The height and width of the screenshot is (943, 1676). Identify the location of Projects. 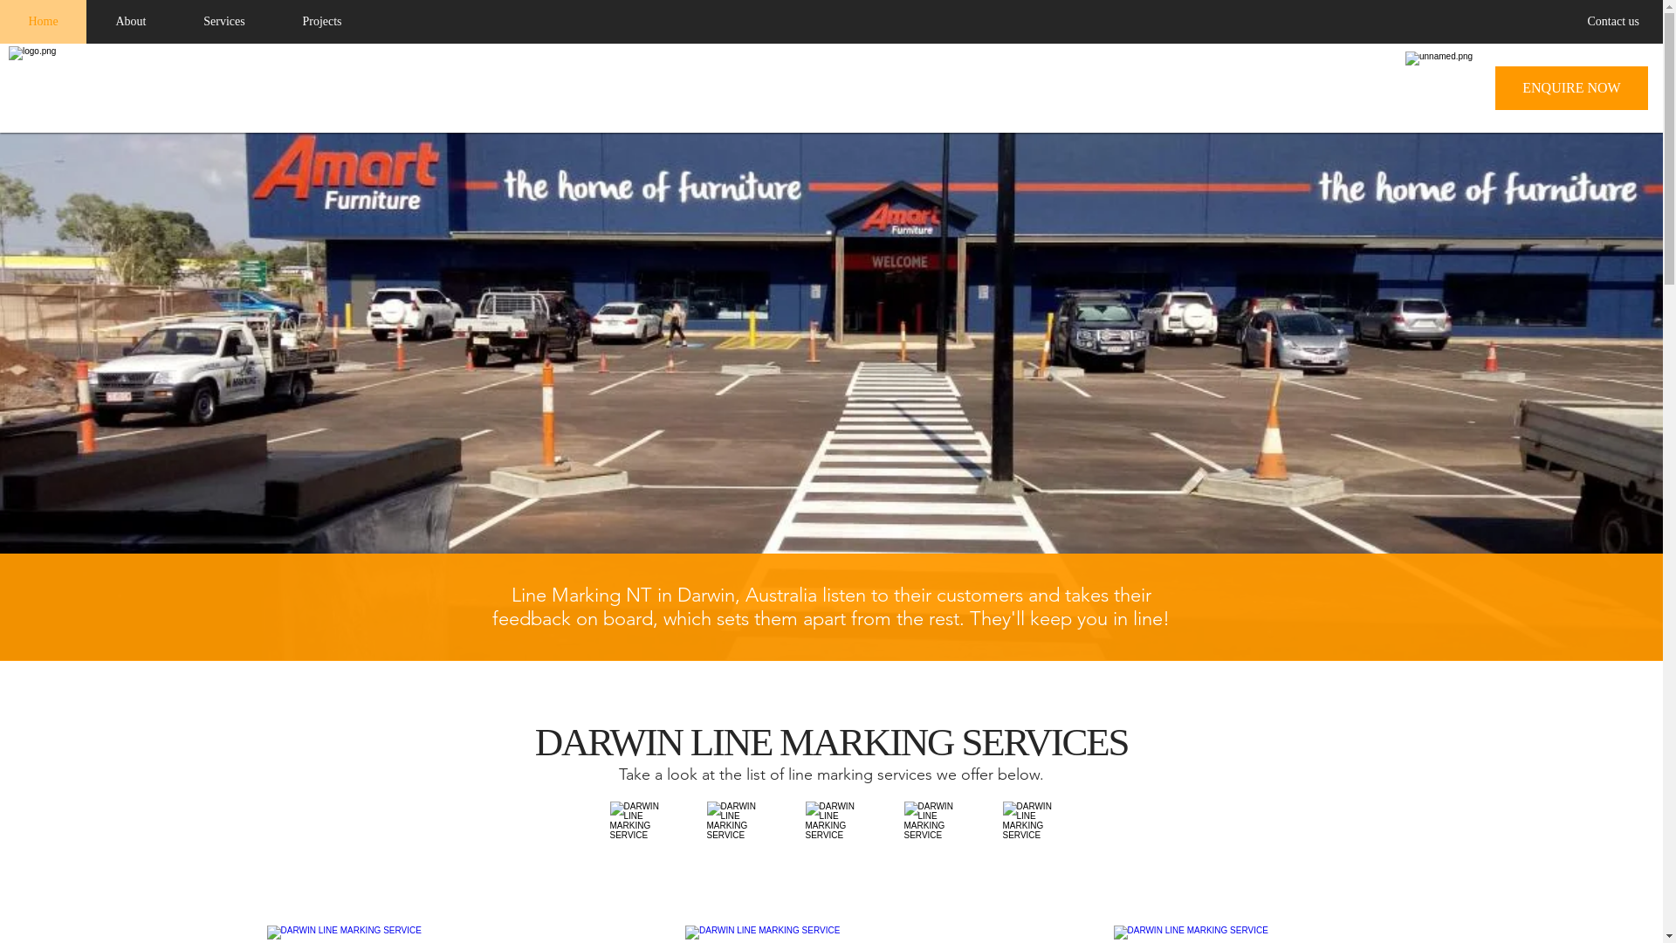
(321, 22).